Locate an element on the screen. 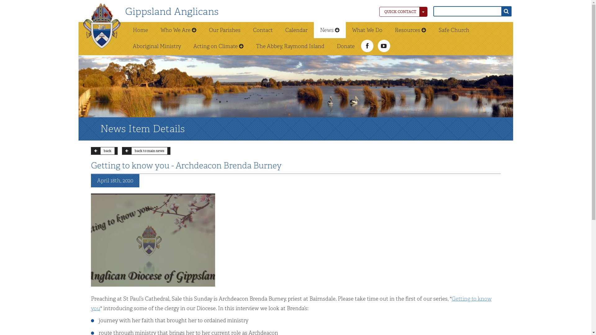 The image size is (596, 335). back to main news is located at coordinates (146, 151).